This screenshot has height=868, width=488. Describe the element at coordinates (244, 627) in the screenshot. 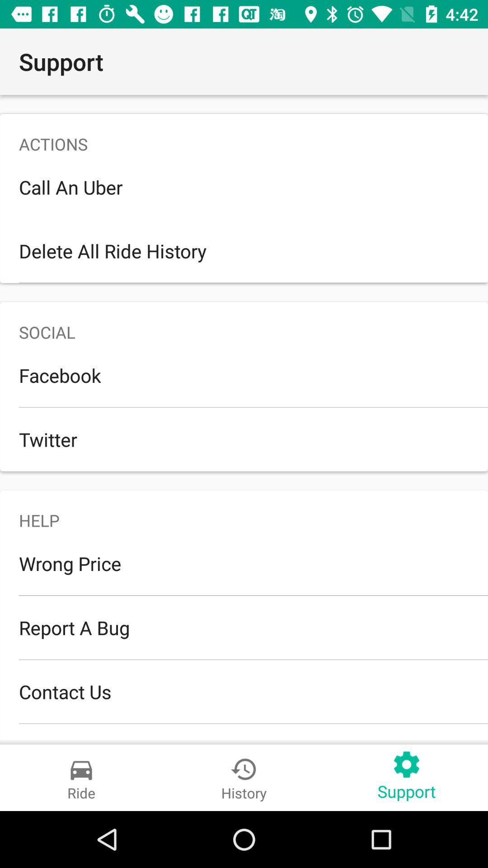

I see `flip to the report a bug icon` at that location.